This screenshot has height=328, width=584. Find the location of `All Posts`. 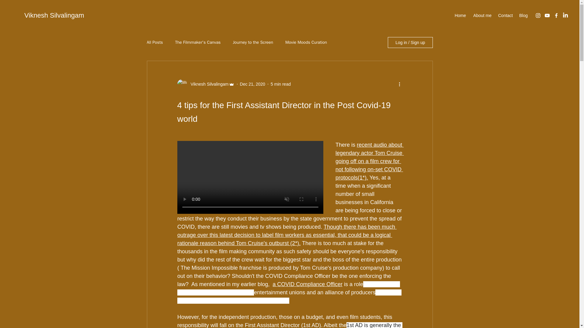

All Posts is located at coordinates (155, 43).